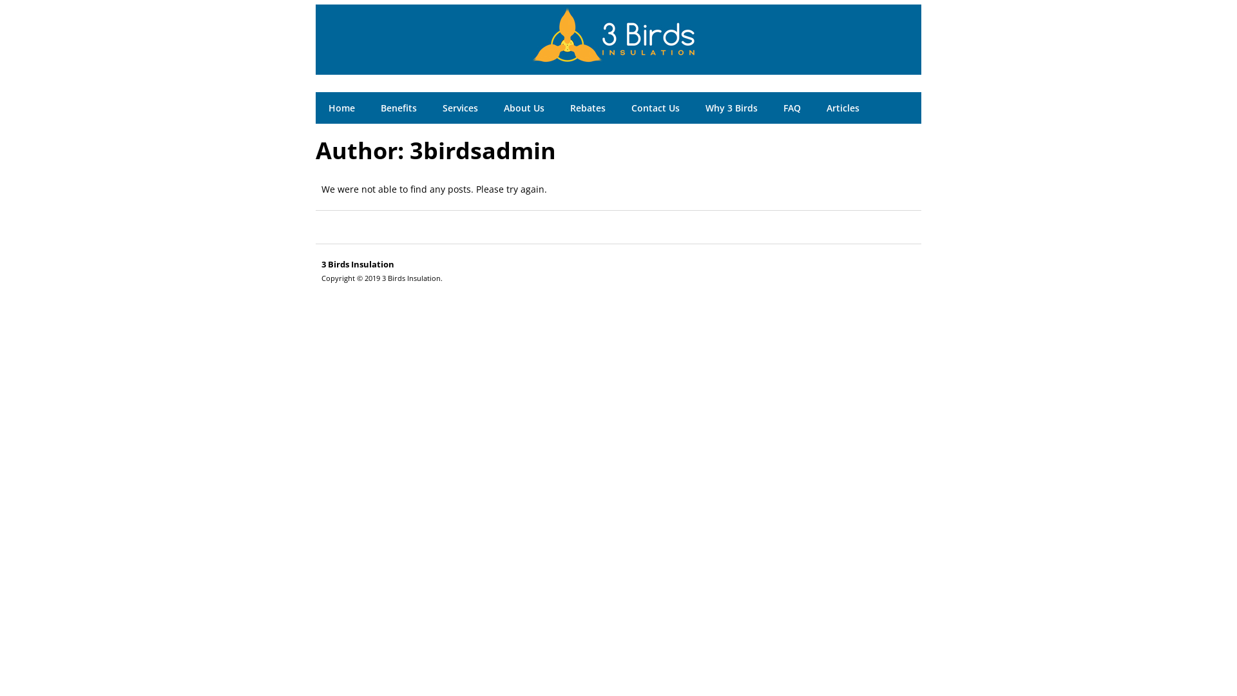 Image resolution: width=1237 pixels, height=696 pixels. I want to click on FAQ, so click(792, 107).